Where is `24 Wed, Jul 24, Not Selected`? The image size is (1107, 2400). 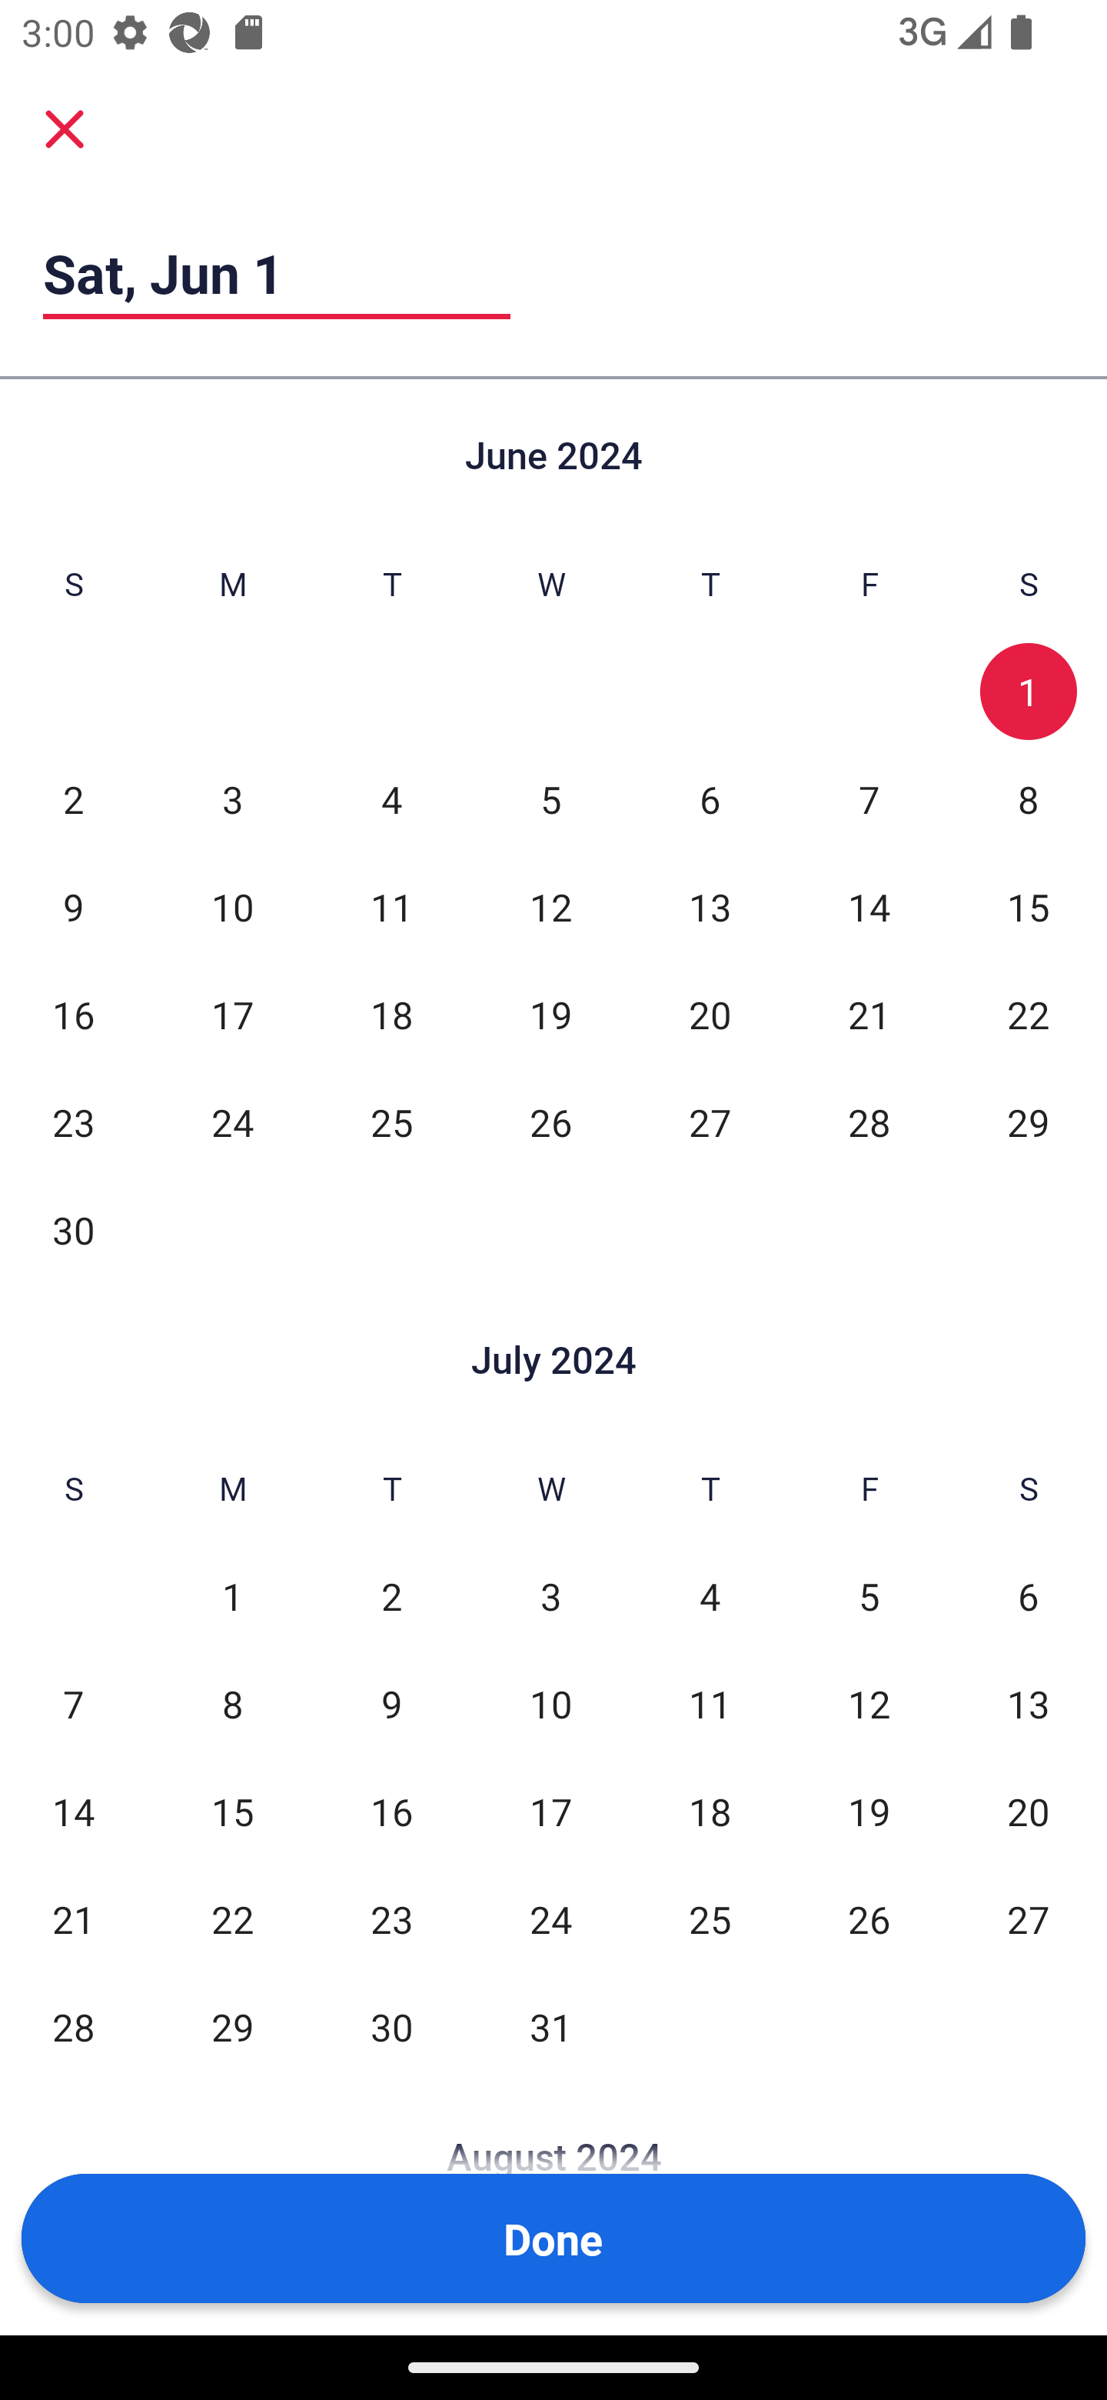
24 Wed, Jul 24, Not Selected is located at coordinates (550, 1918).